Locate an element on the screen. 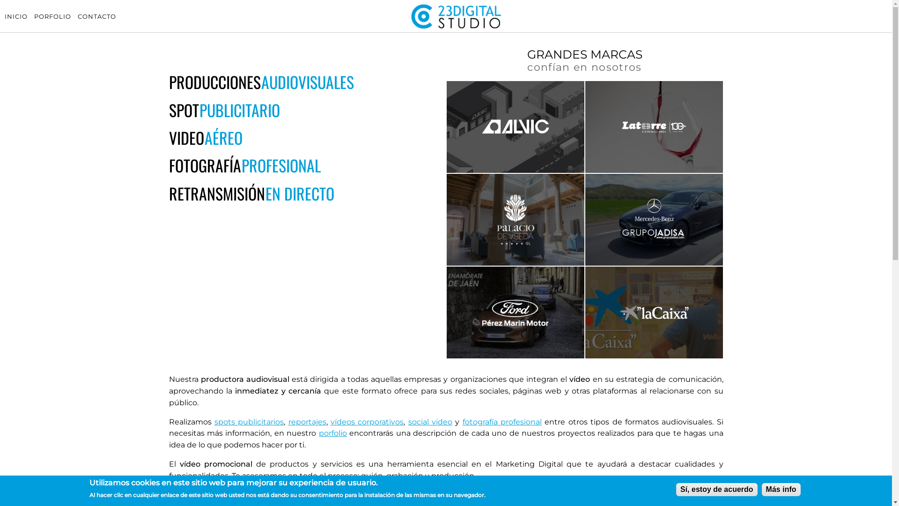 This screenshot has height=506, width=899. spots publicitarios is located at coordinates (249, 422).